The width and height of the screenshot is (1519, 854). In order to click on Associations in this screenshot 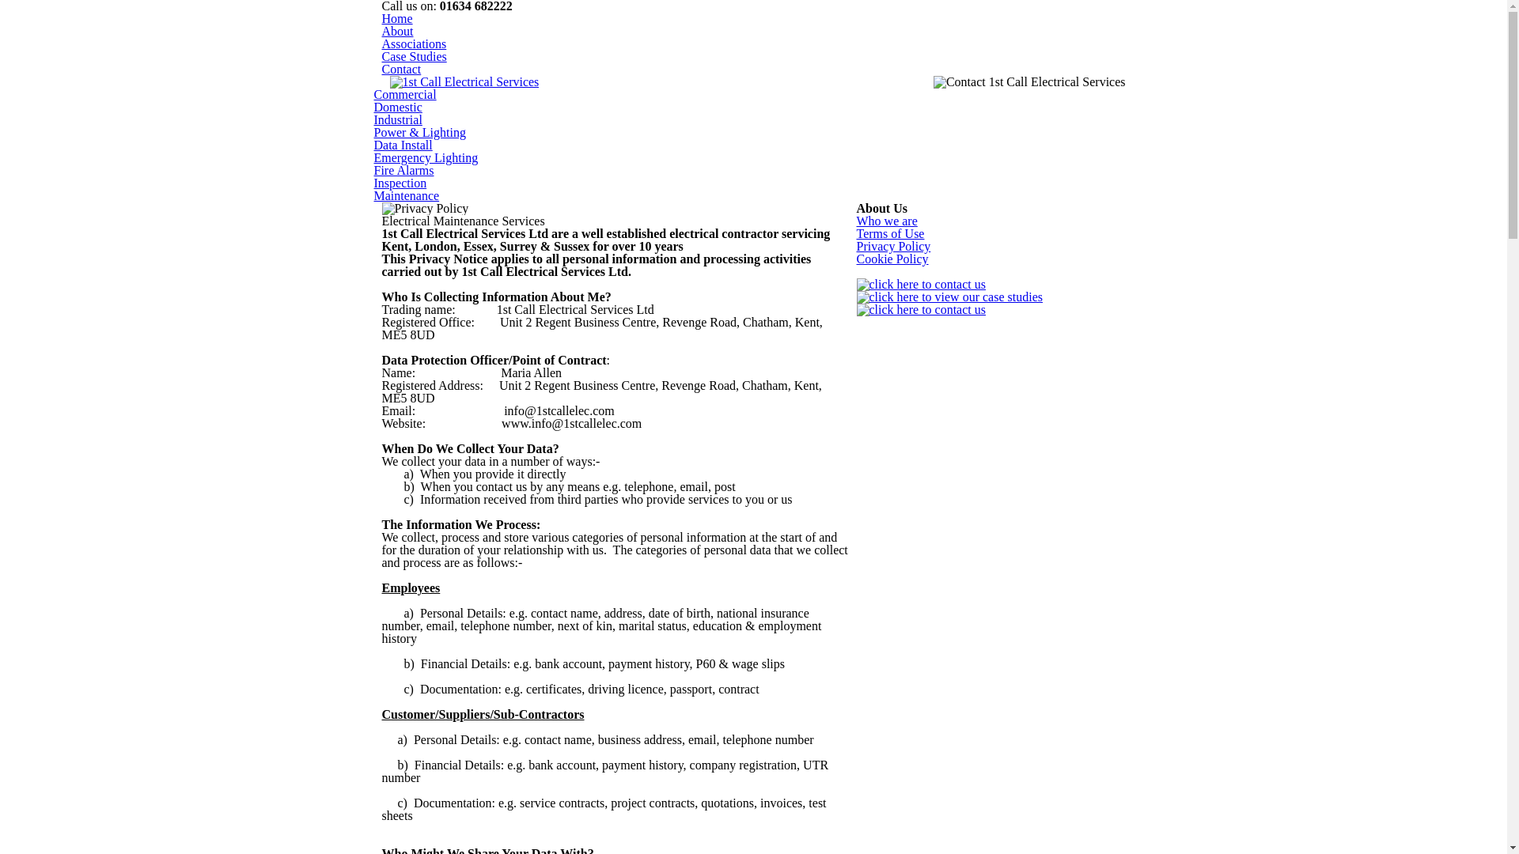, I will do `click(414, 44)`.